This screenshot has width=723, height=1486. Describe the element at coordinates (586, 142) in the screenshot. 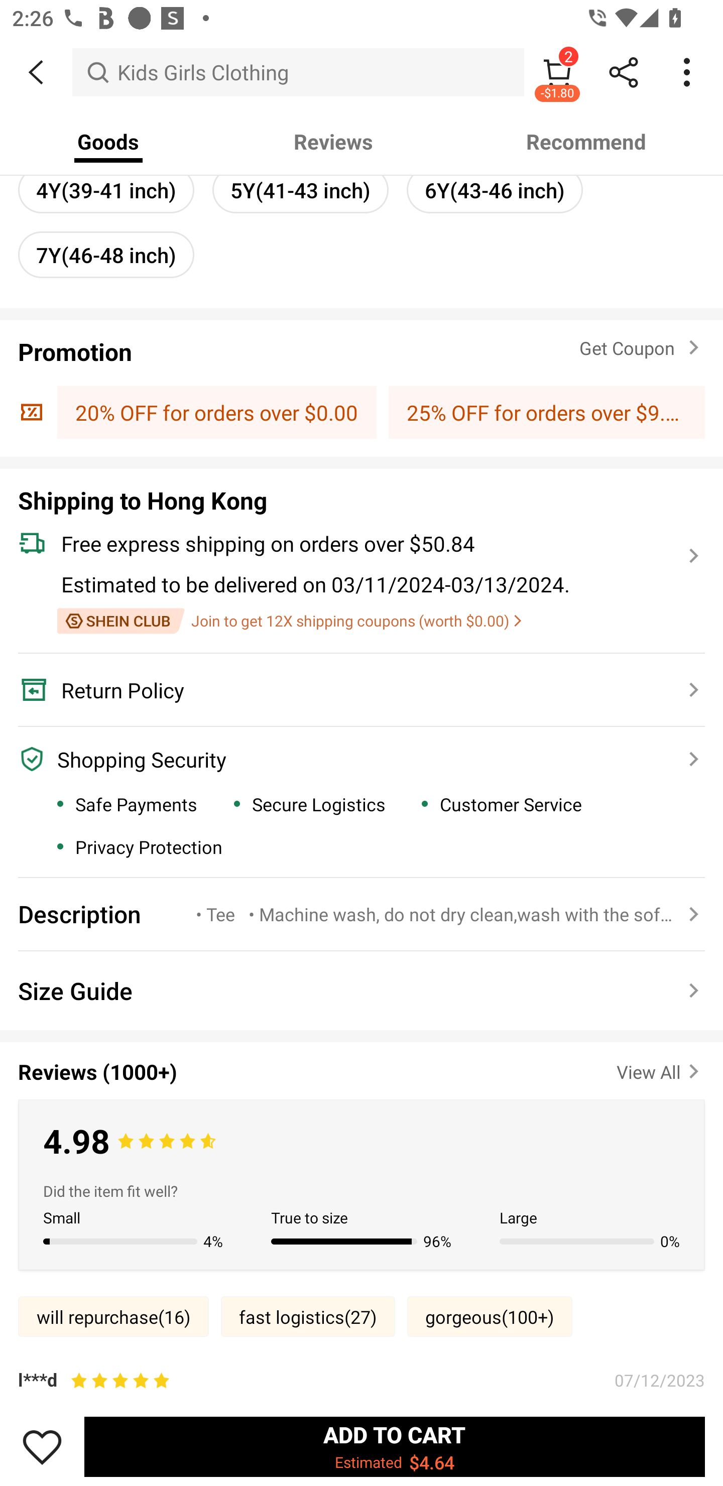

I see `Recommend` at that location.